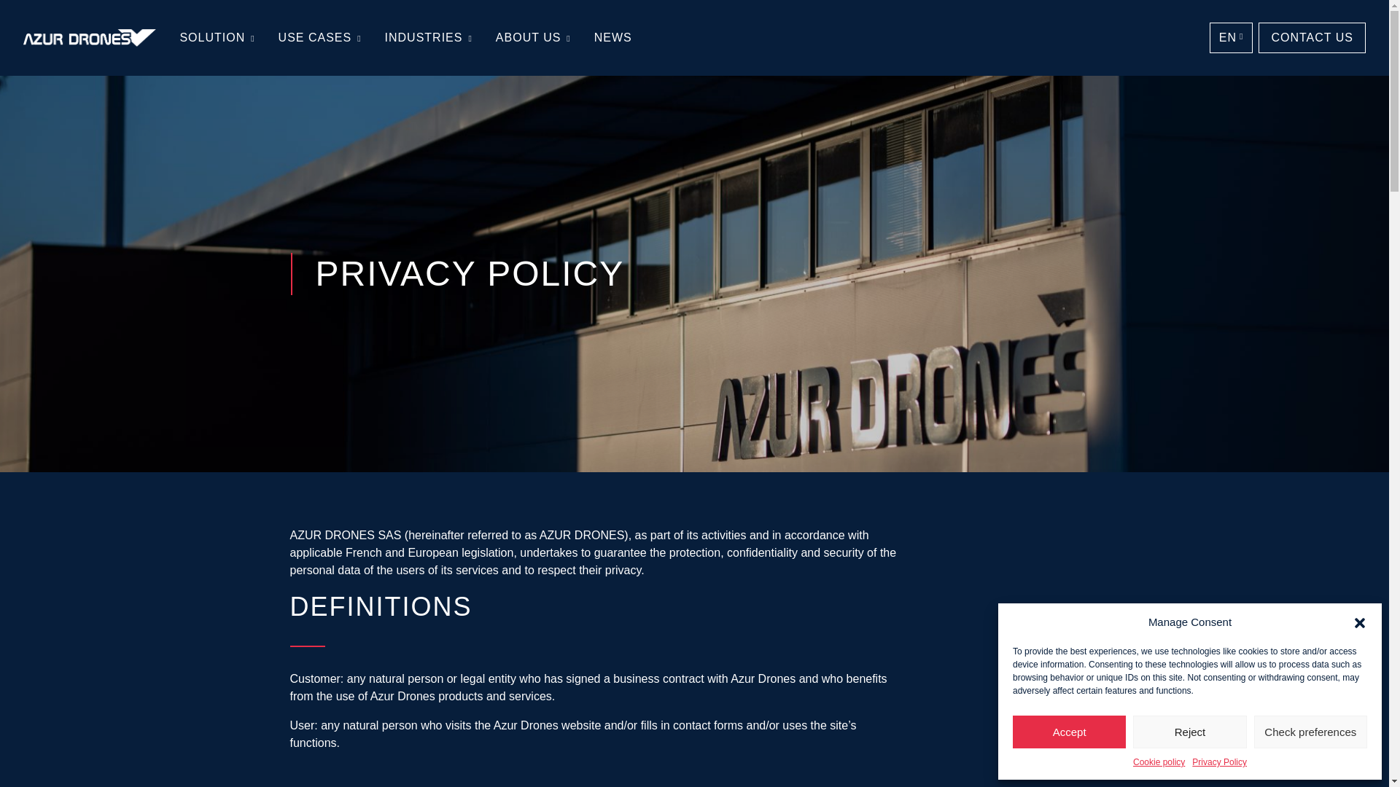  Describe the element at coordinates (533, 37) in the screenshot. I see `ABOUT US` at that location.